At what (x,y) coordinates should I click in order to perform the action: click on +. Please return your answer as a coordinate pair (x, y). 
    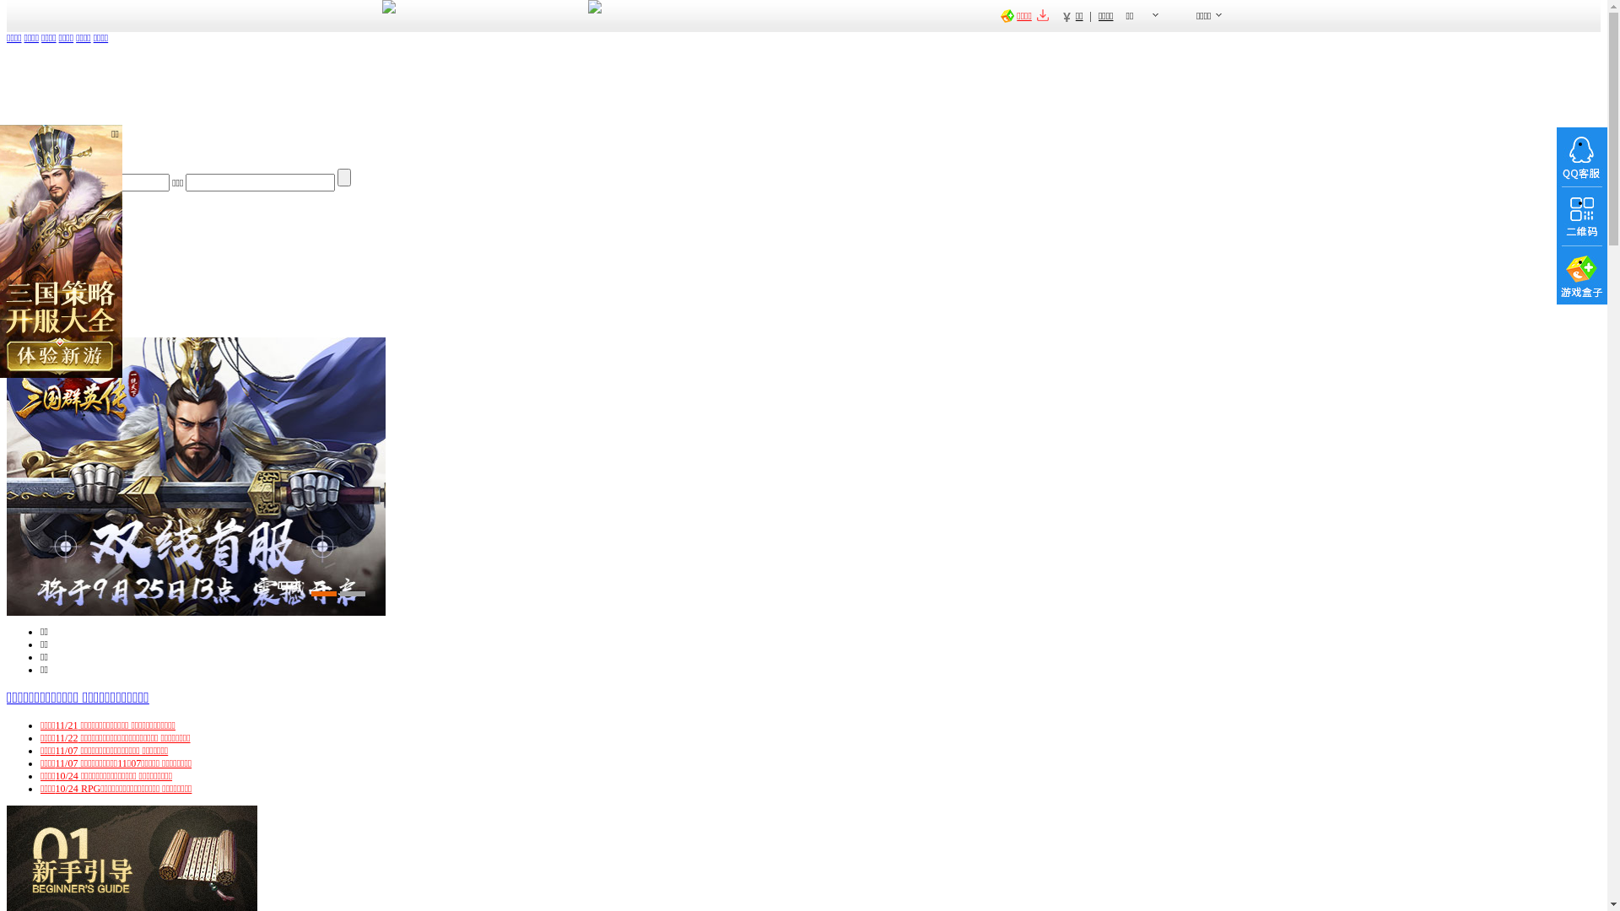
    Looking at the image, I should click on (10, 260).